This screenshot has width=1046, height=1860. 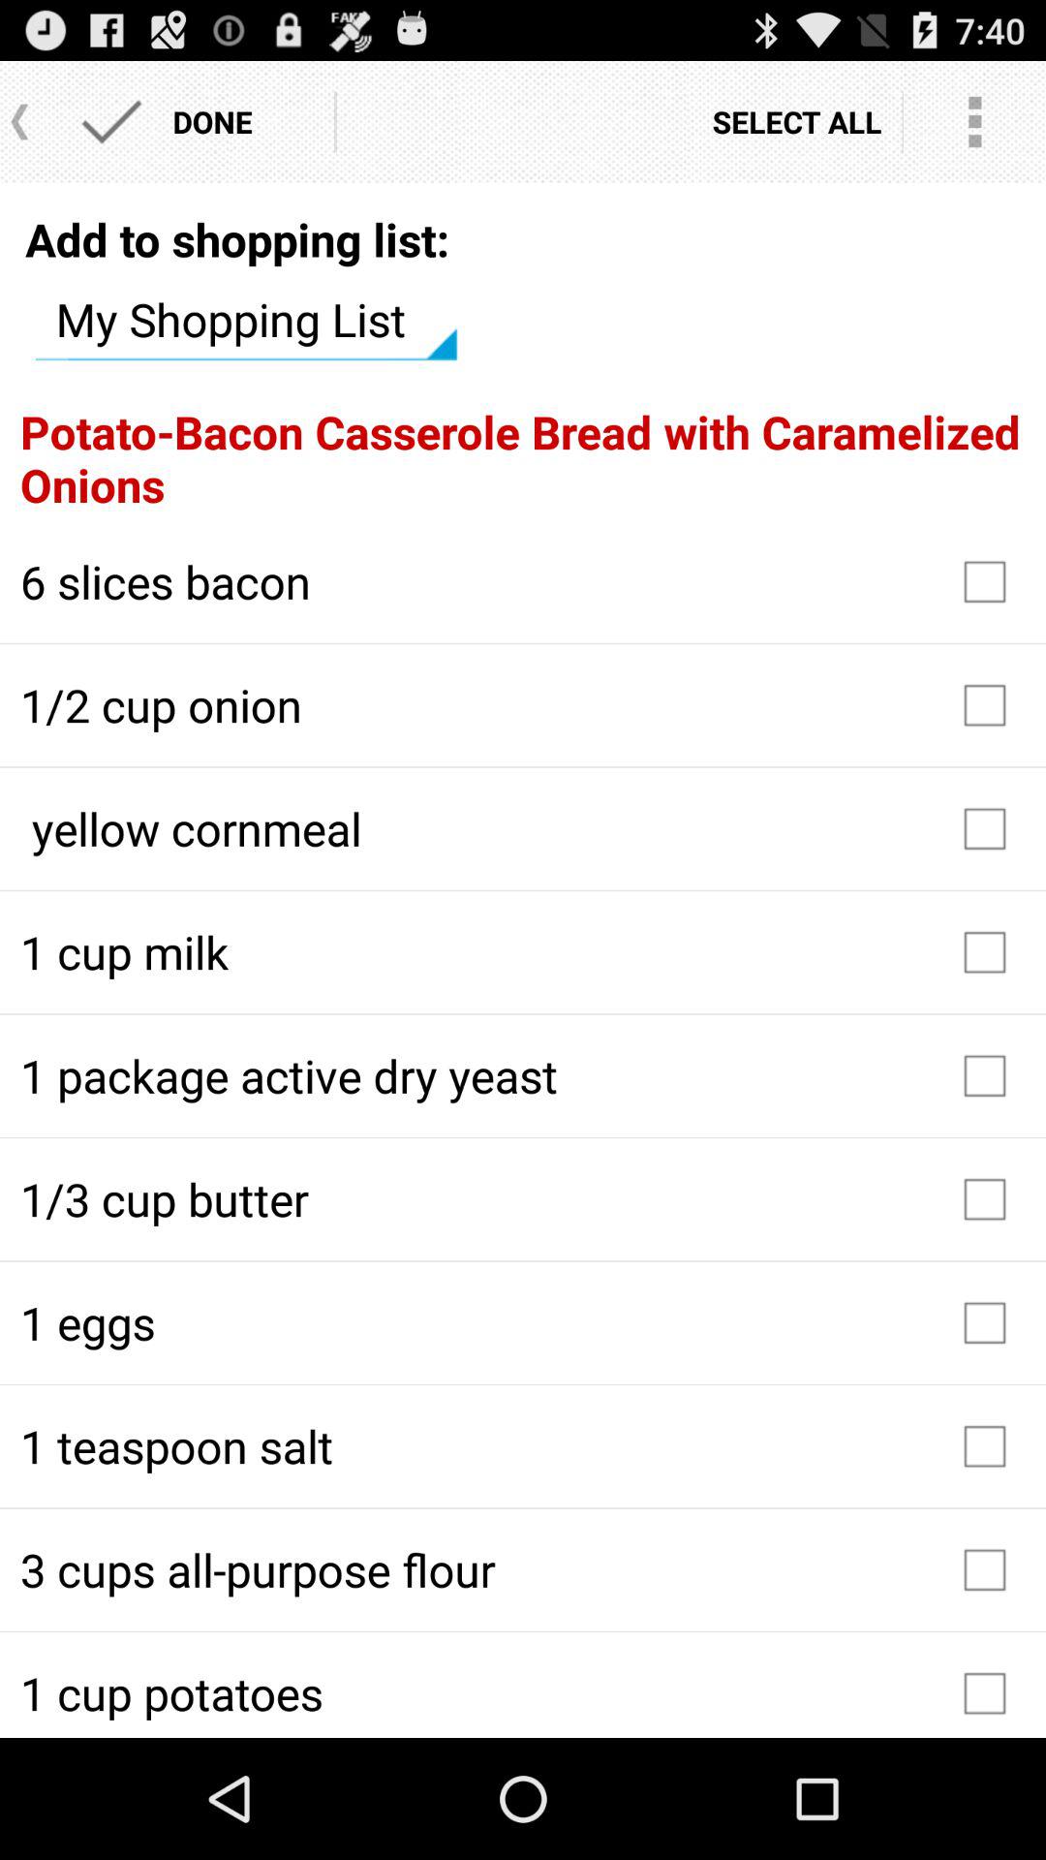 I want to click on turn off item above the 1 3 cup item, so click(x=523, y=1075).